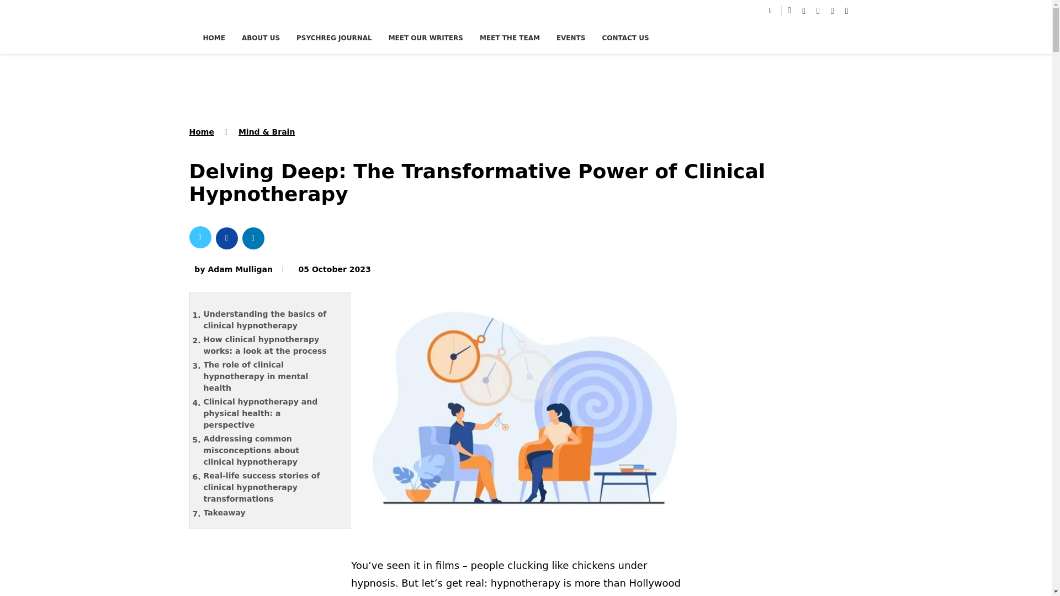 The height and width of the screenshot is (596, 1060). What do you see at coordinates (625, 38) in the screenshot?
I see `CONTACT US` at bounding box center [625, 38].